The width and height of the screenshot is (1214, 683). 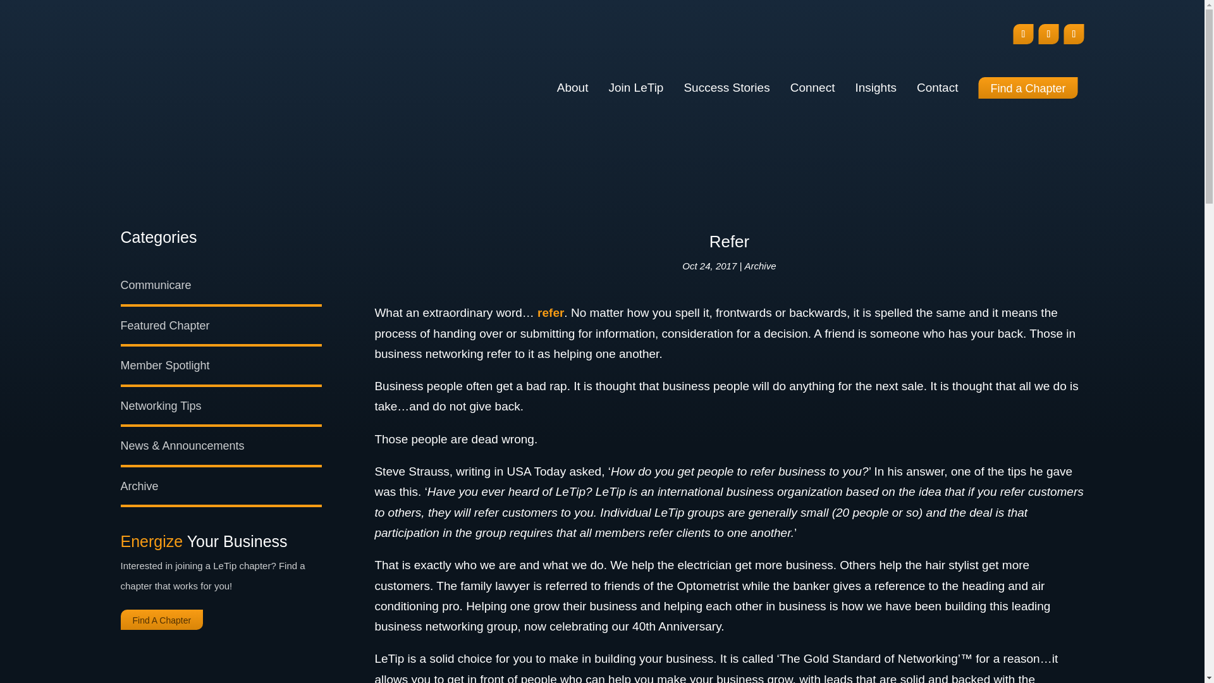 What do you see at coordinates (812, 87) in the screenshot?
I see `Connect` at bounding box center [812, 87].